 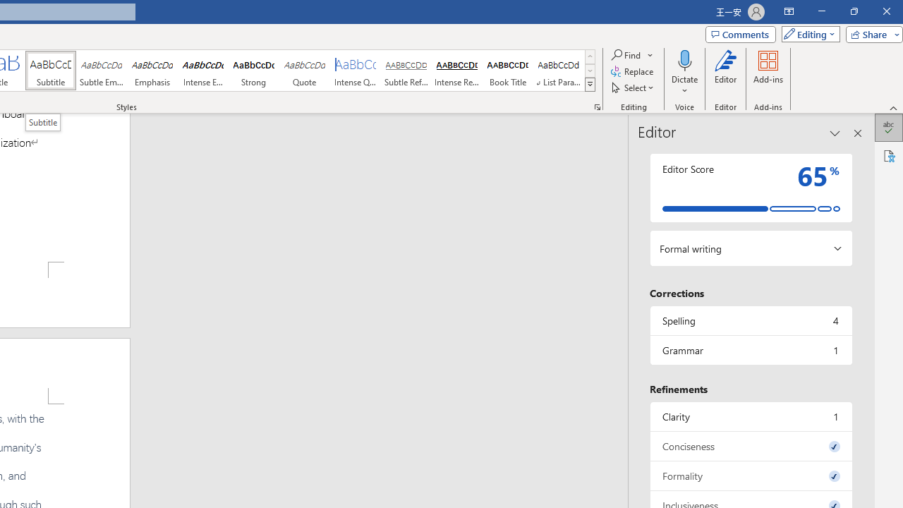 I want to click on Task Pane Options, so click(x=835, y=133).